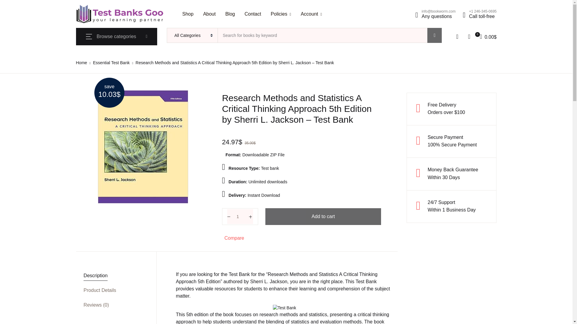  Describe the element at coordinates (281, 14) in the screenshot. I see `Policies` at that location.